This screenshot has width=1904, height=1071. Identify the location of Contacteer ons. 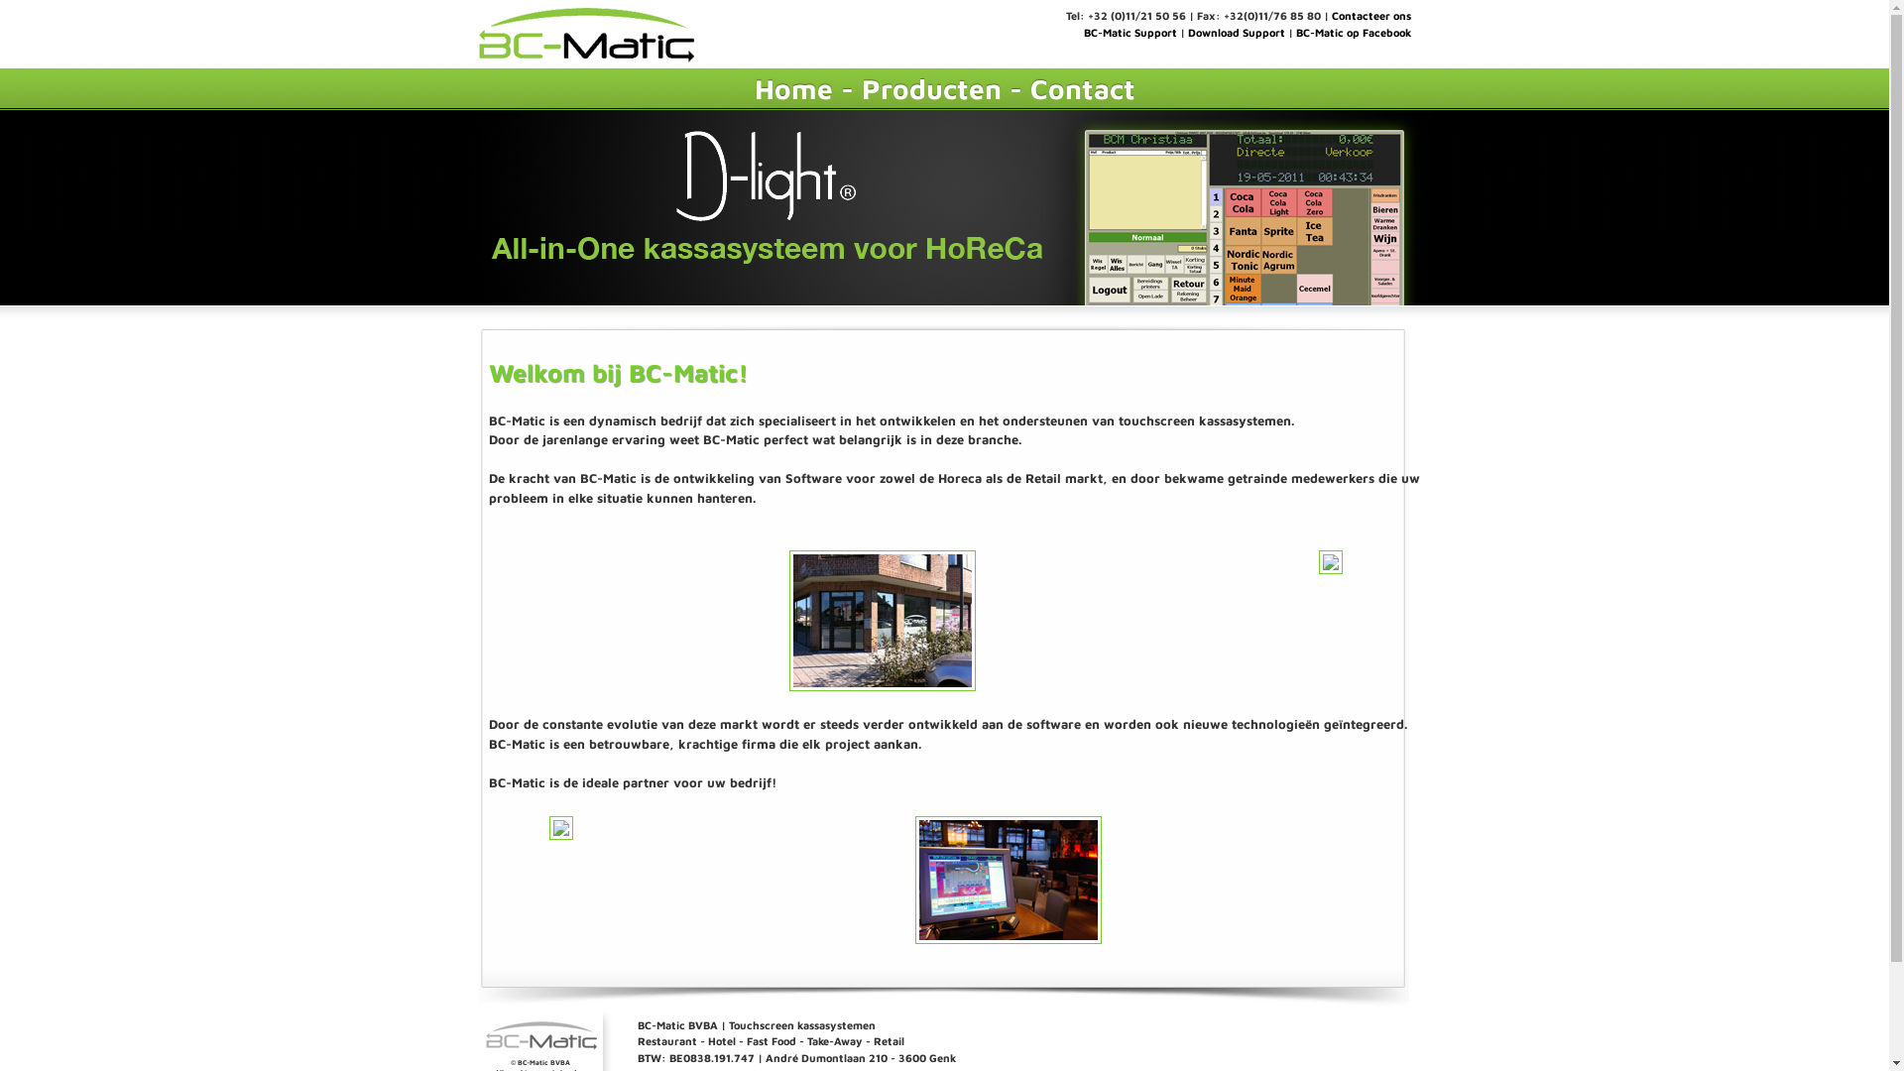
(1370, 16).